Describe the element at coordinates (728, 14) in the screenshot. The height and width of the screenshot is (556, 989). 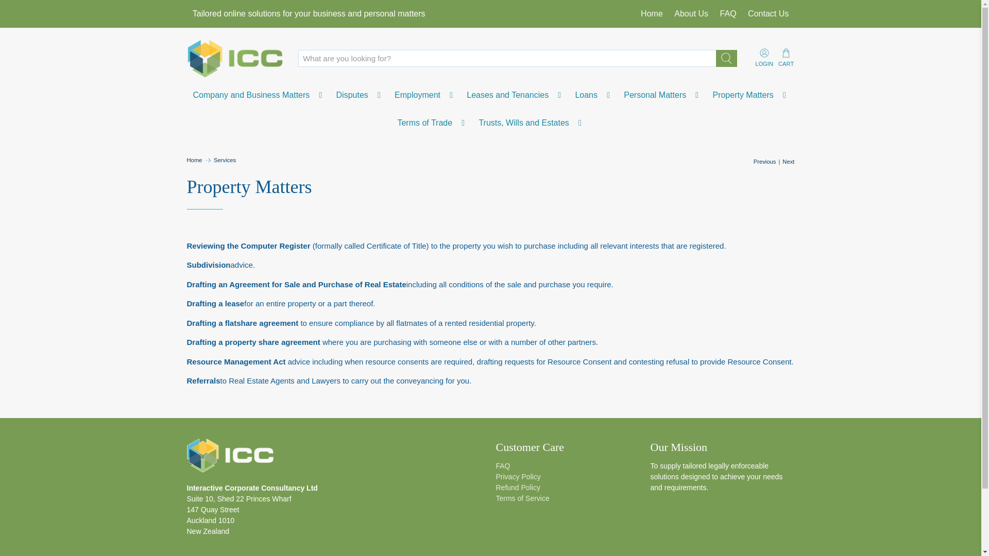
I see `FAQ` at that location.